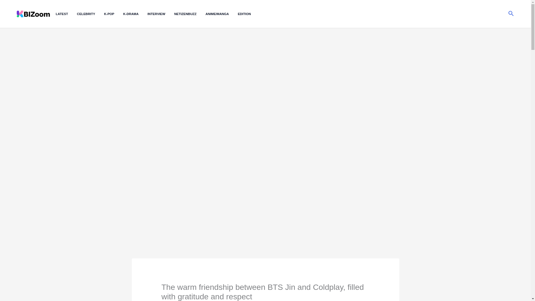 The height and width of the screenshot is (301, 535). I want to click on NETIZENBUZZ, so click(190, 14).